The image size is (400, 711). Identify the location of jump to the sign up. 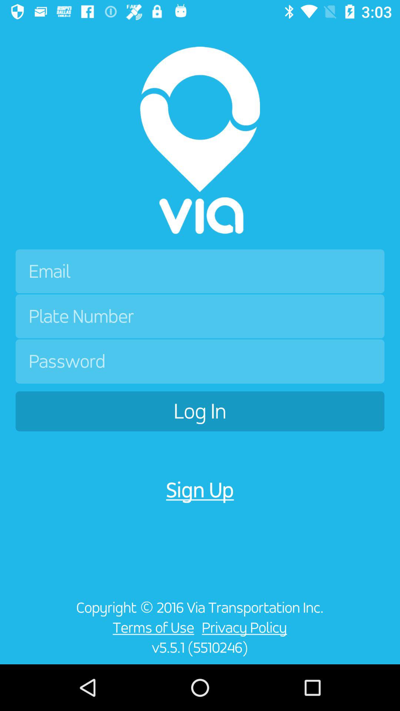
(200, 490).